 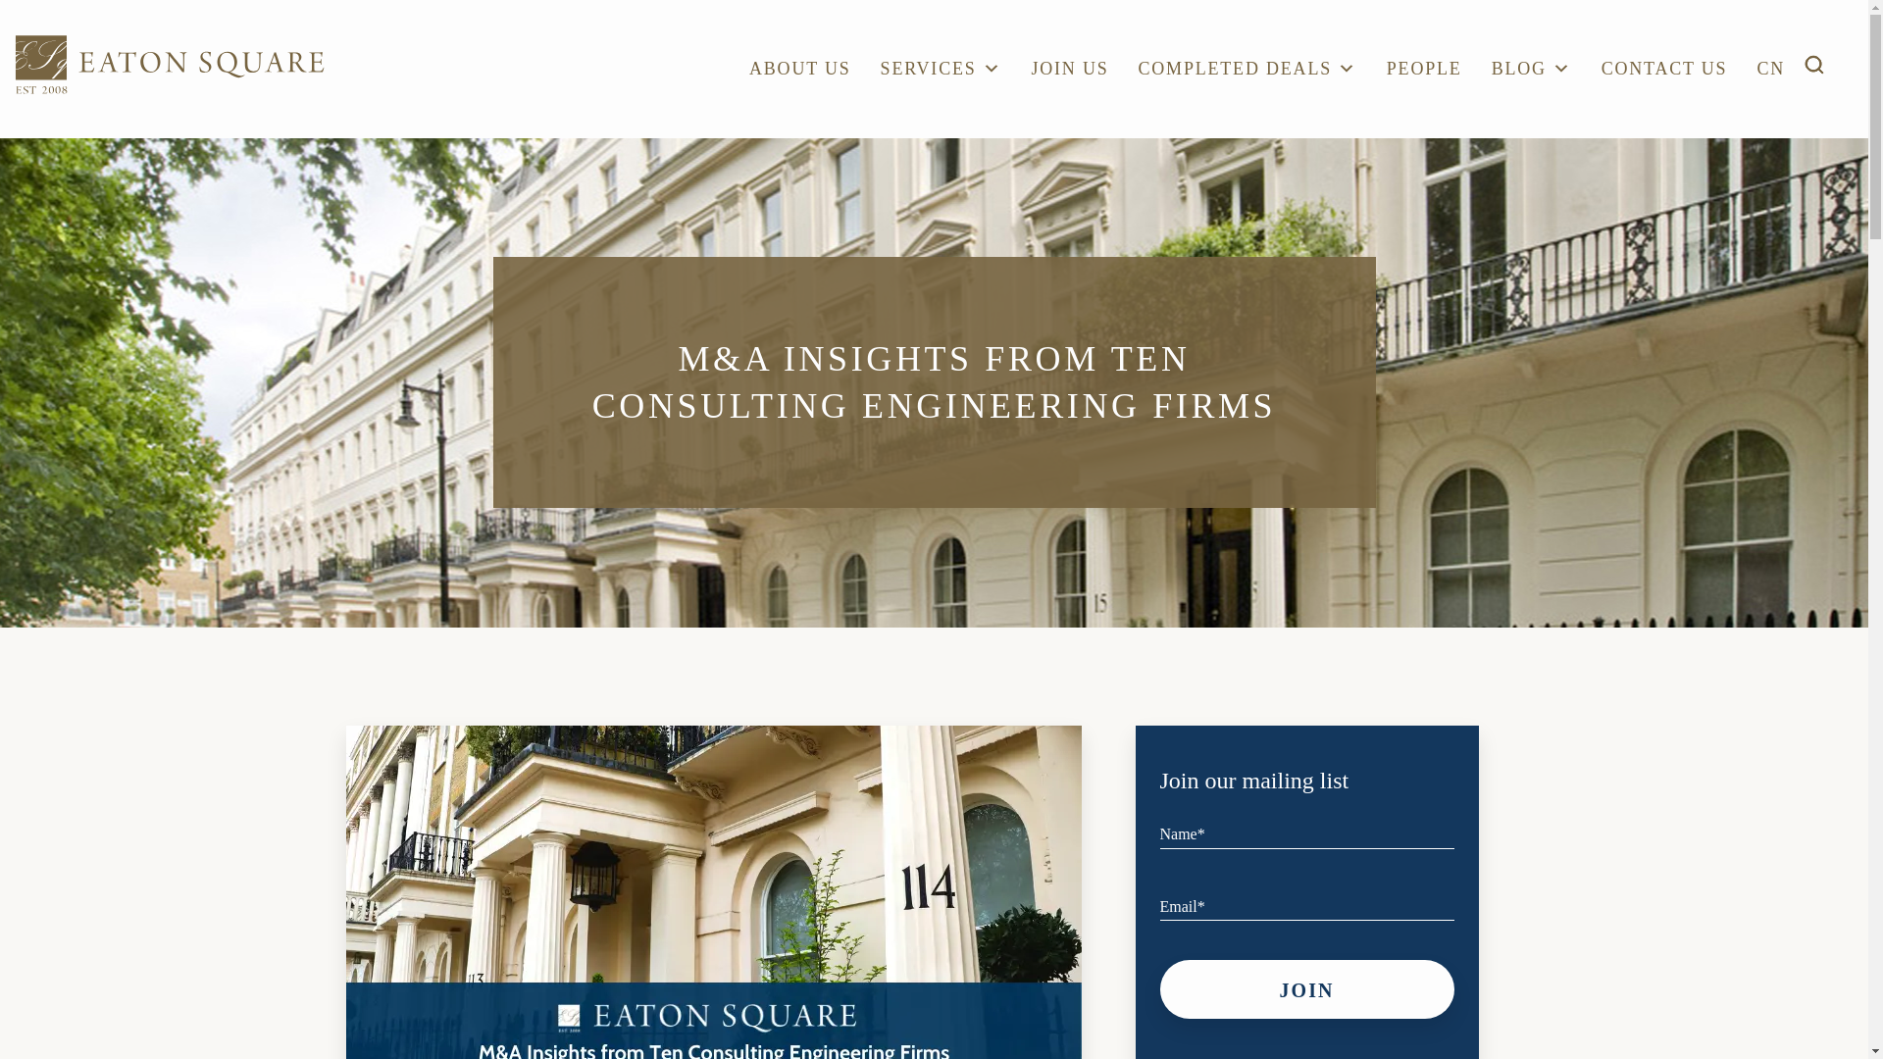 I want to click on ABOUT US, so click(x=800, y=70).